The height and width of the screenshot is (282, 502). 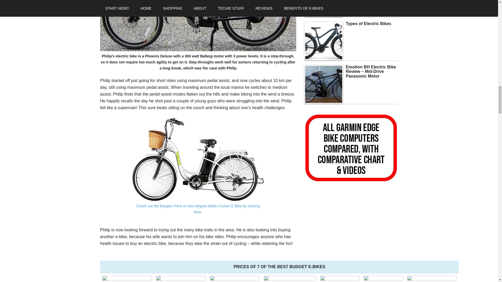 I want to click on Types of Electric Bikes, so click(x=323, y=41).